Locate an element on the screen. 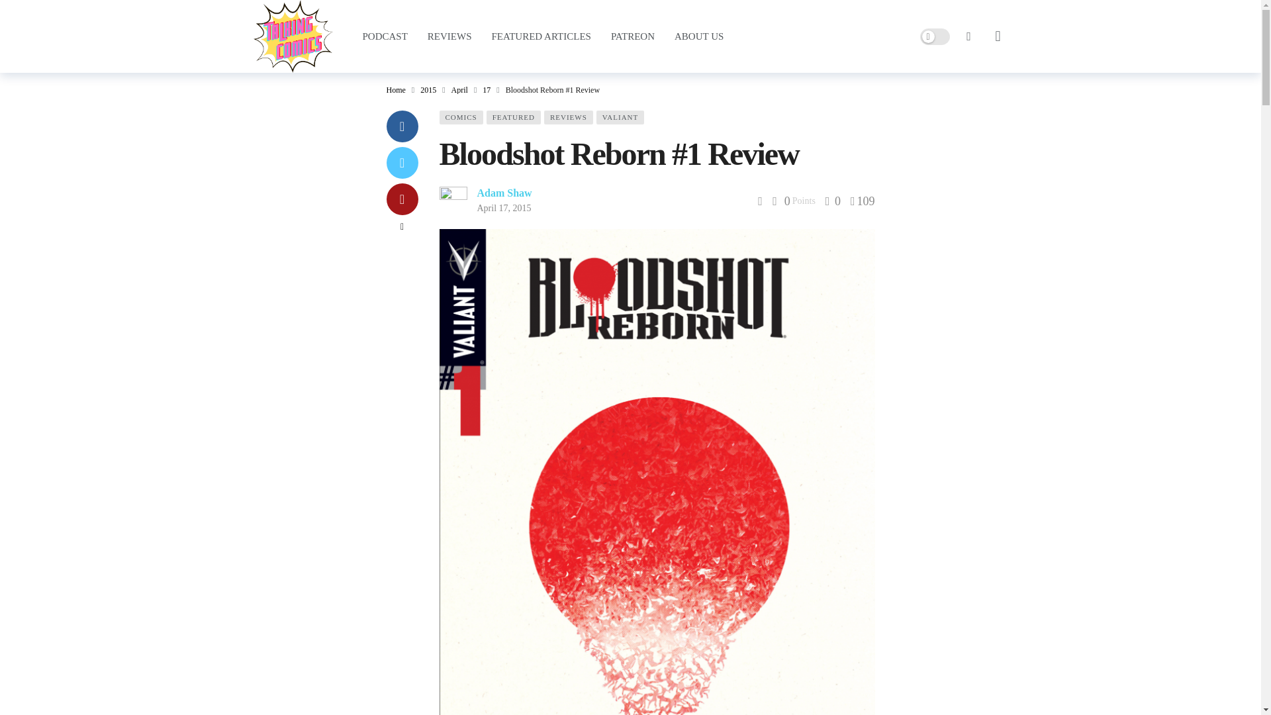  FEATURED is located at coordinates (514, 117).